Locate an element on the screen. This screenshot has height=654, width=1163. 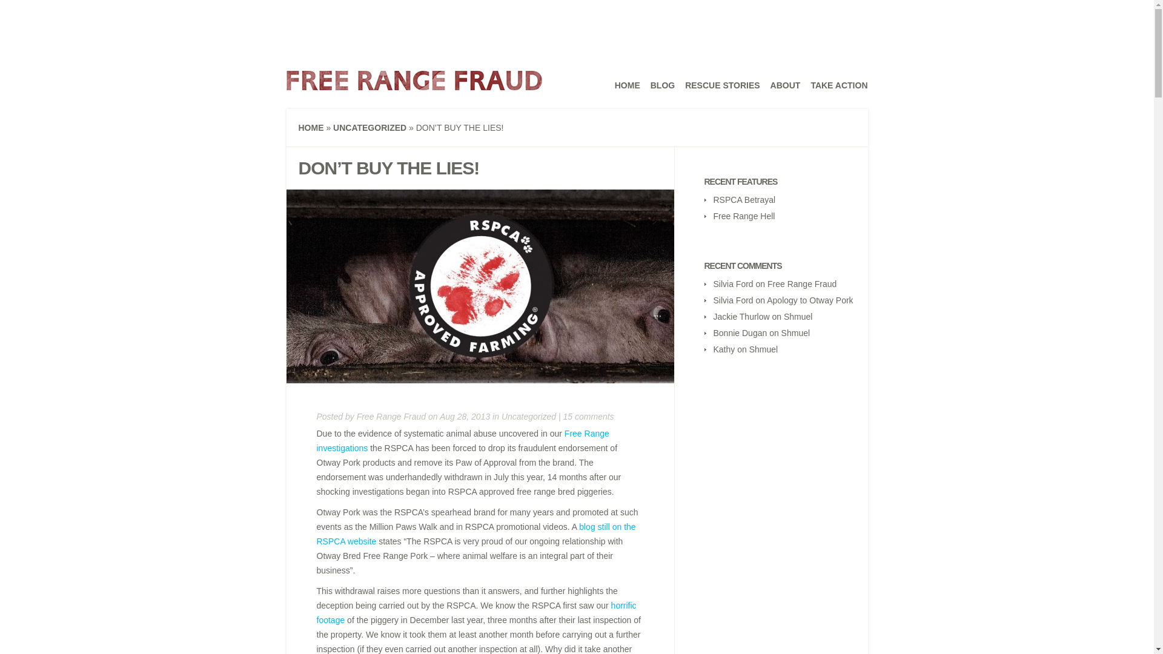
Uncategorized is located at coordinates (528, 417).